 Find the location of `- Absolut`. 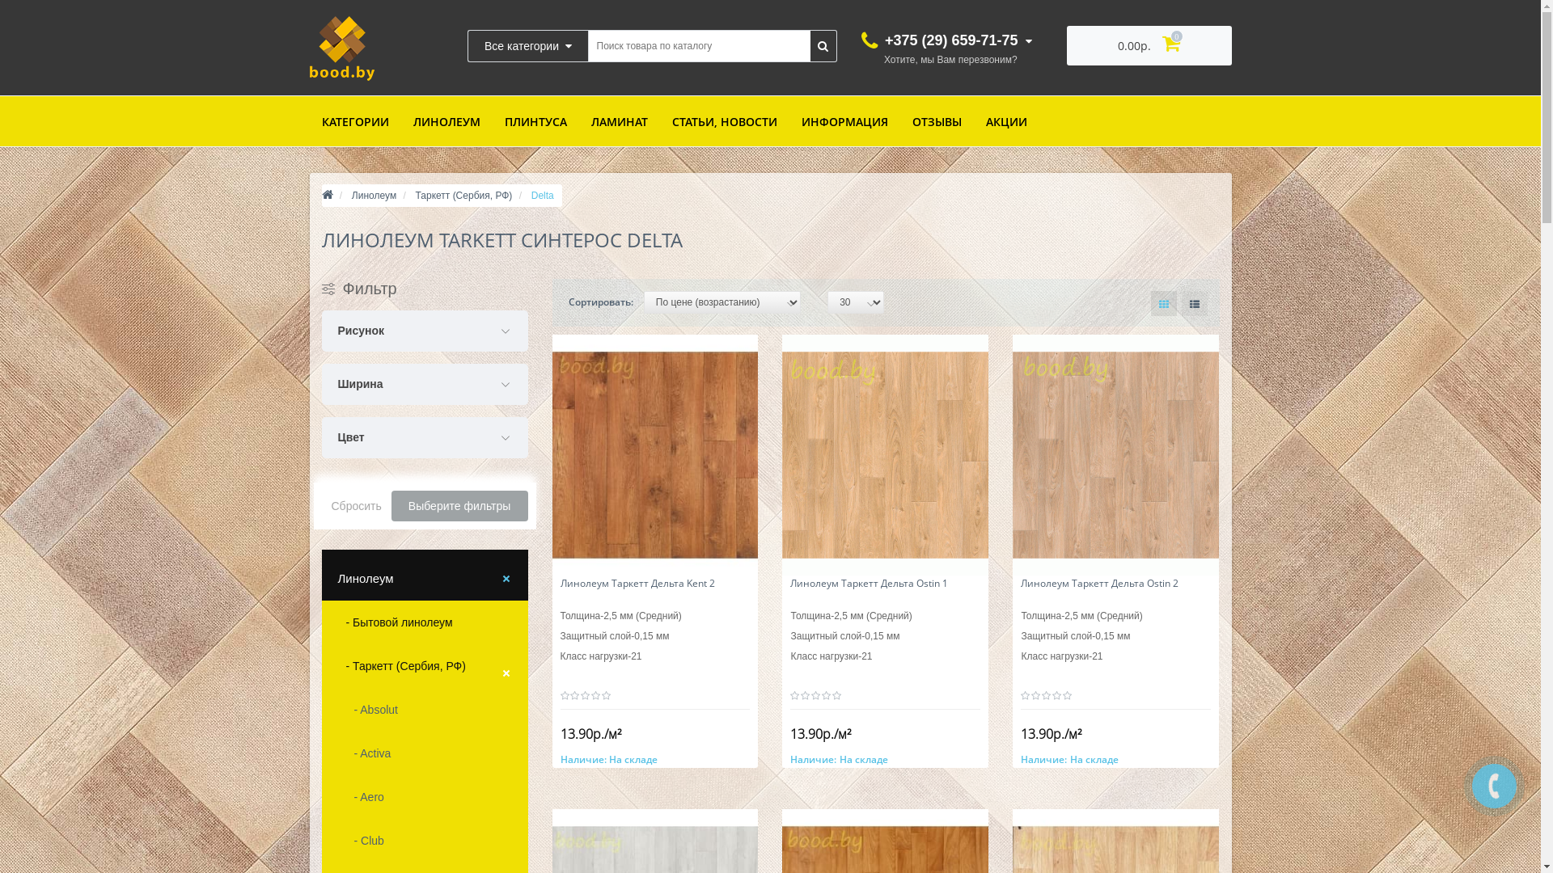

- Absolut is located at coordinates (425, 710).